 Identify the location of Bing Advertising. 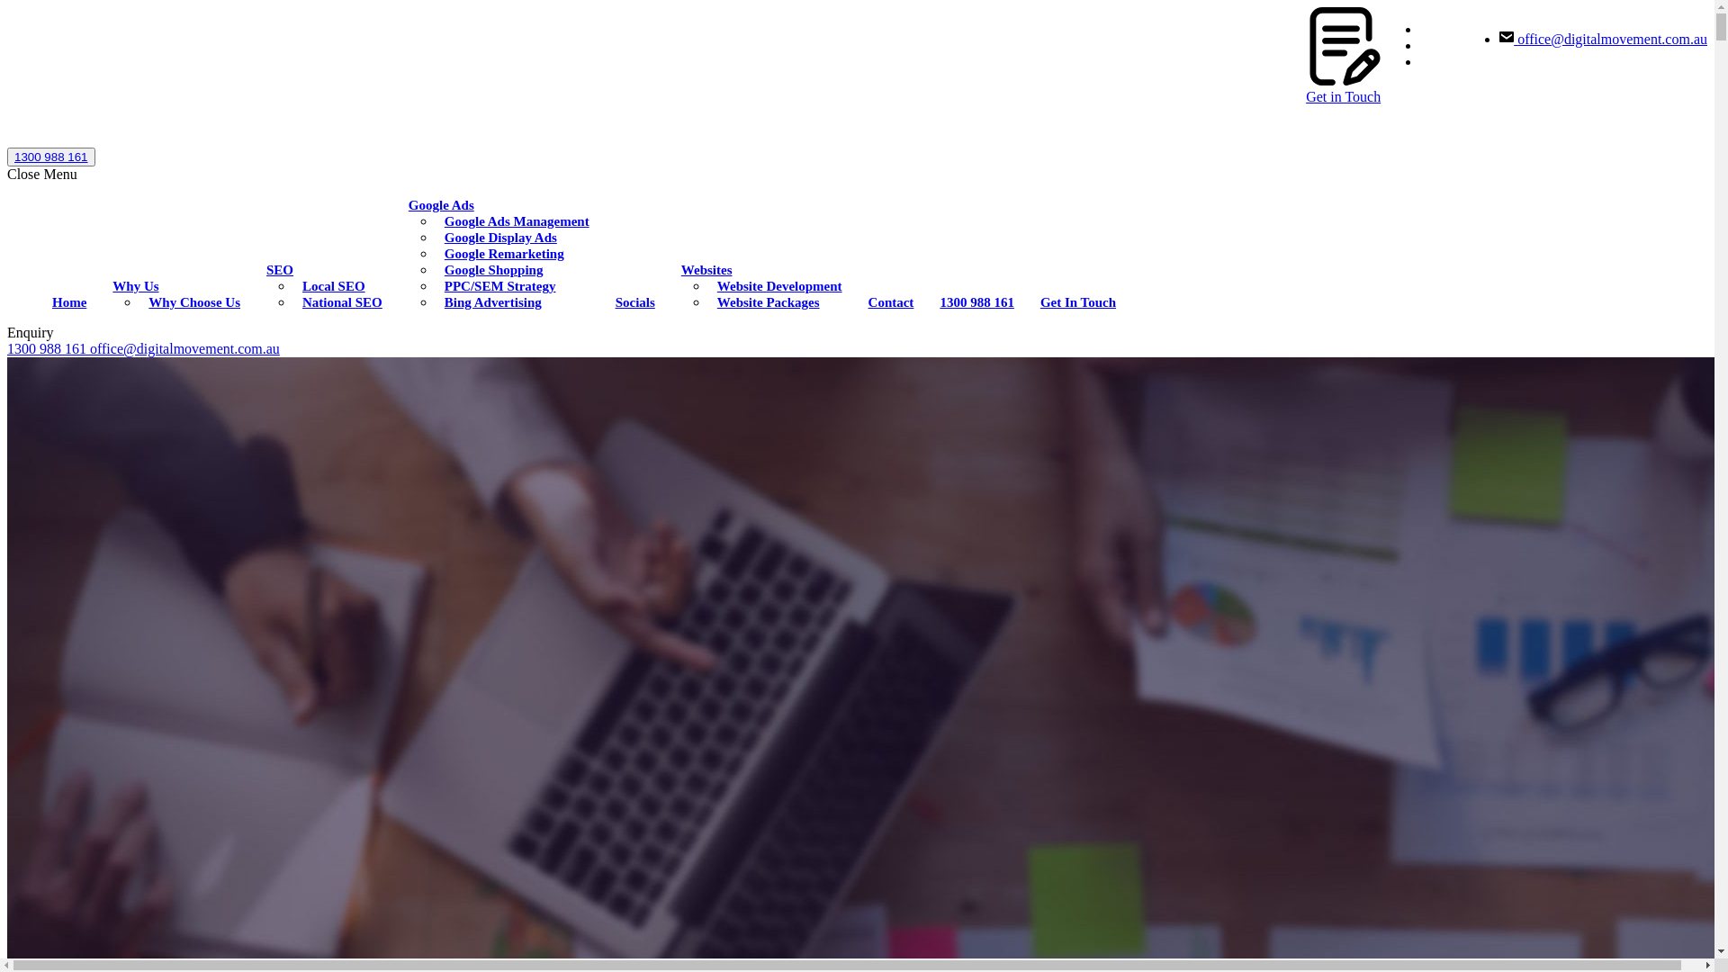
(489, 302).